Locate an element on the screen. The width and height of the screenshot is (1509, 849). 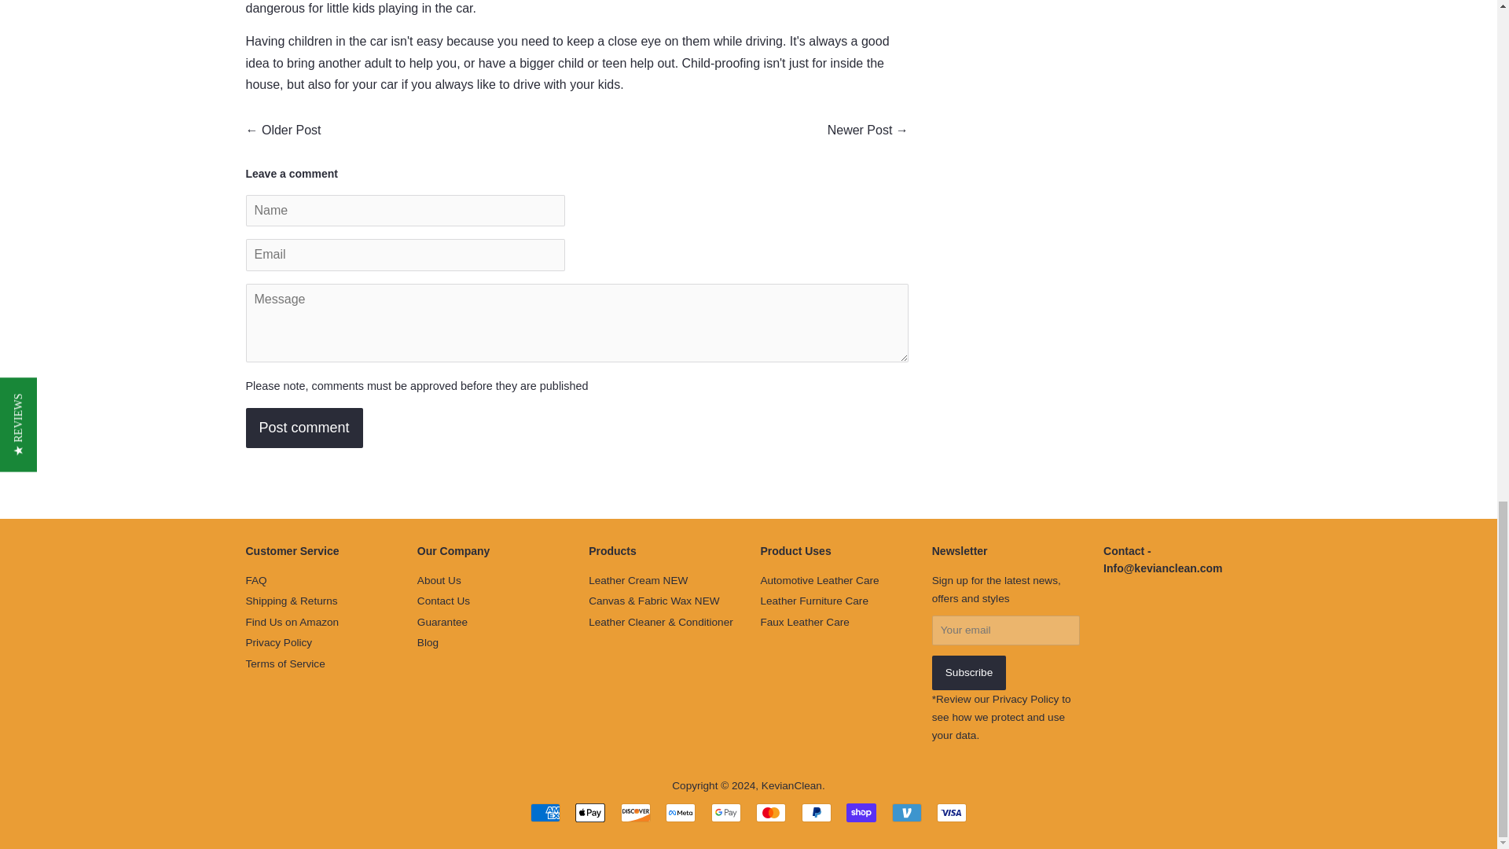
Subscribe is located at coordinates (969, 673).